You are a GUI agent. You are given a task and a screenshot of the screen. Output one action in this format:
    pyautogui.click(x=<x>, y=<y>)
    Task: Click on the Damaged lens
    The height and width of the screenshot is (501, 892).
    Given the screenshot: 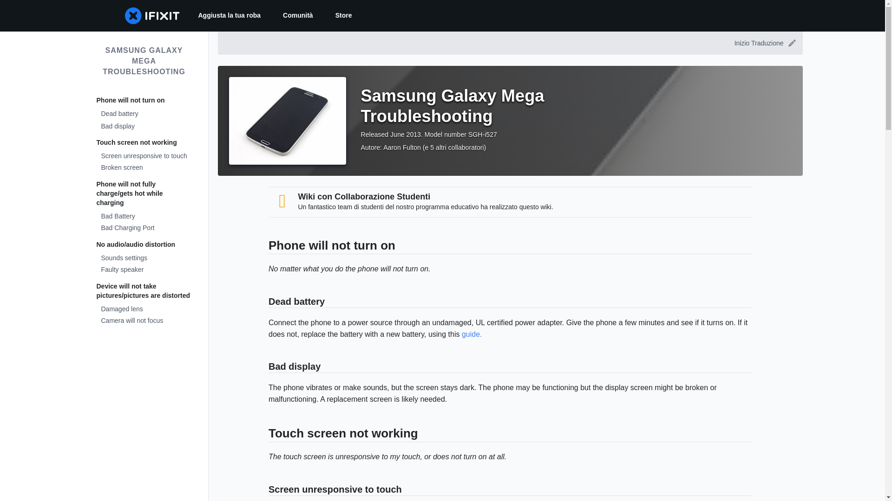 What is the action you would take?
    pyautogui.click(x=144, y=310)
    